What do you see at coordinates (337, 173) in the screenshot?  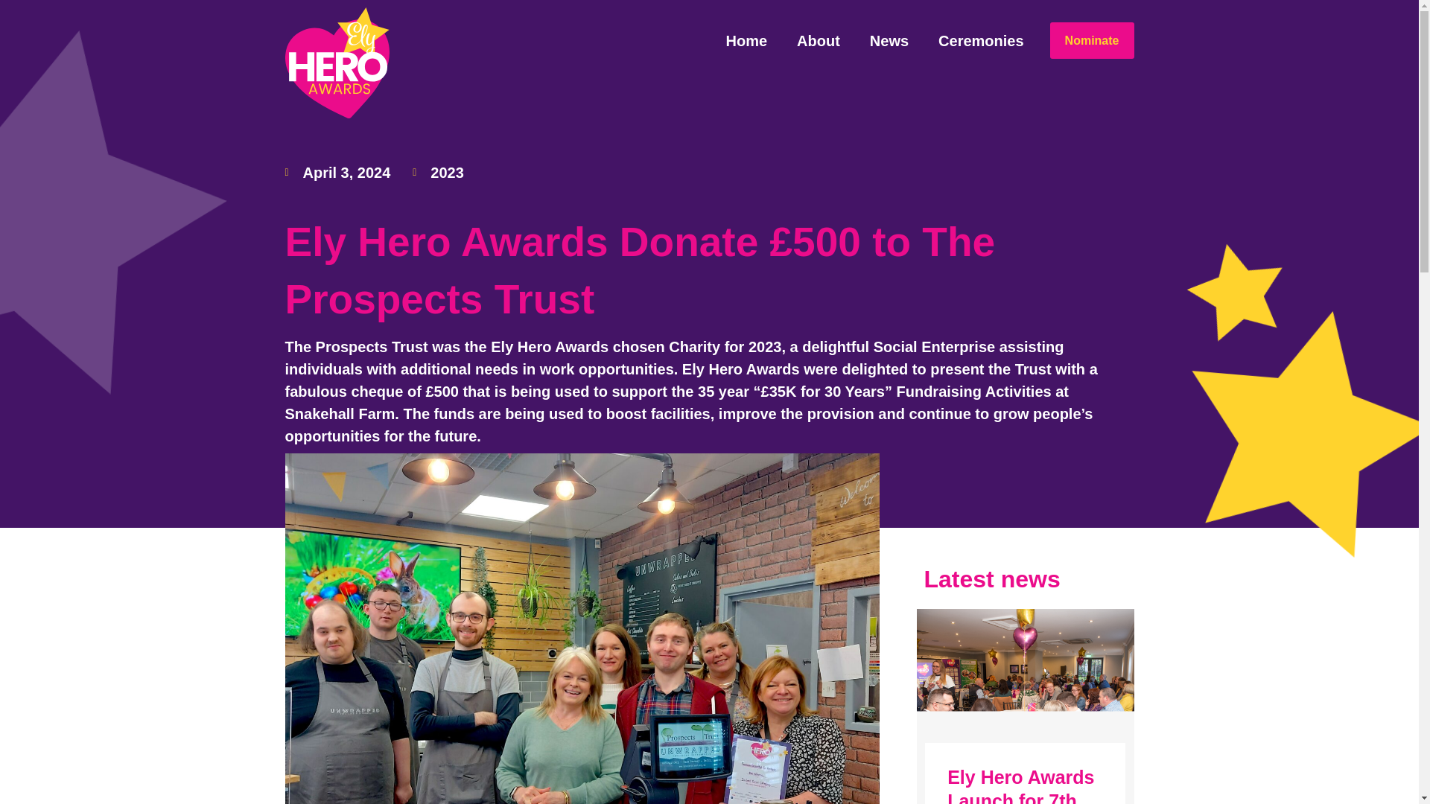 I see `April 3, 2024` at bounding box center [337, 173].